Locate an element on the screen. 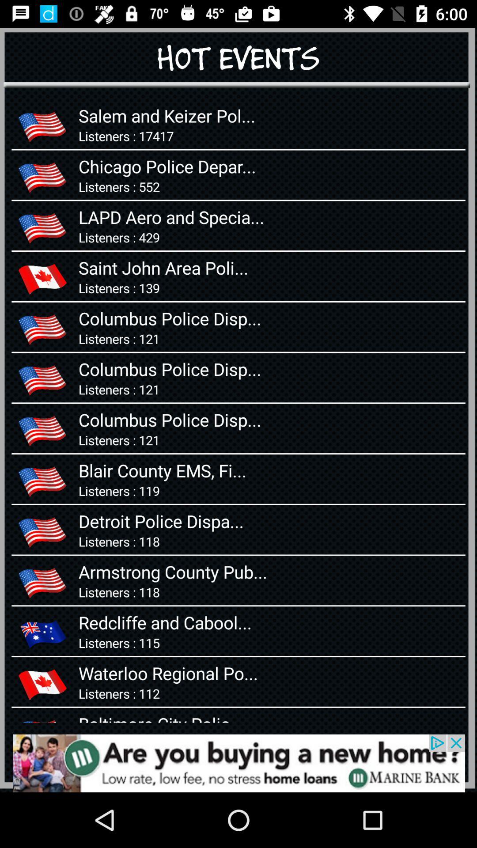  view advertisement is located at coordinates (238, 763).